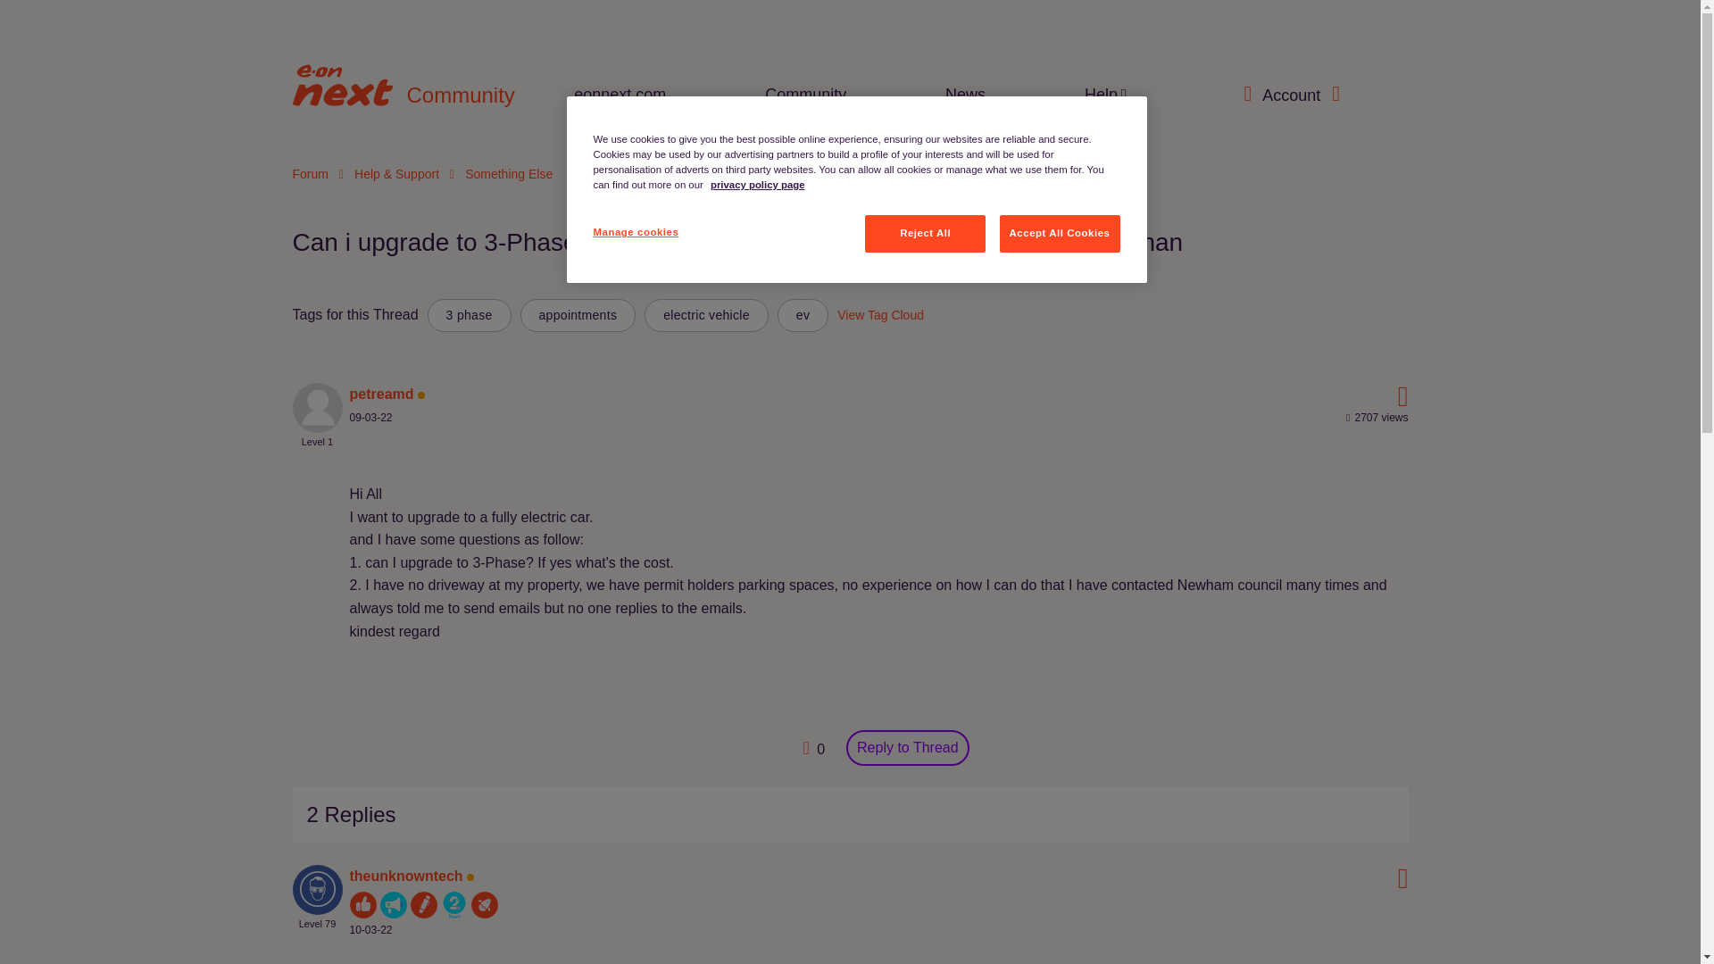 The height and width of the screenshot is (964, 1714). What do you see at coordinates (485, 905) in the screenshot?
I see `Explorer Level 5` at bounding box center [485, 905].